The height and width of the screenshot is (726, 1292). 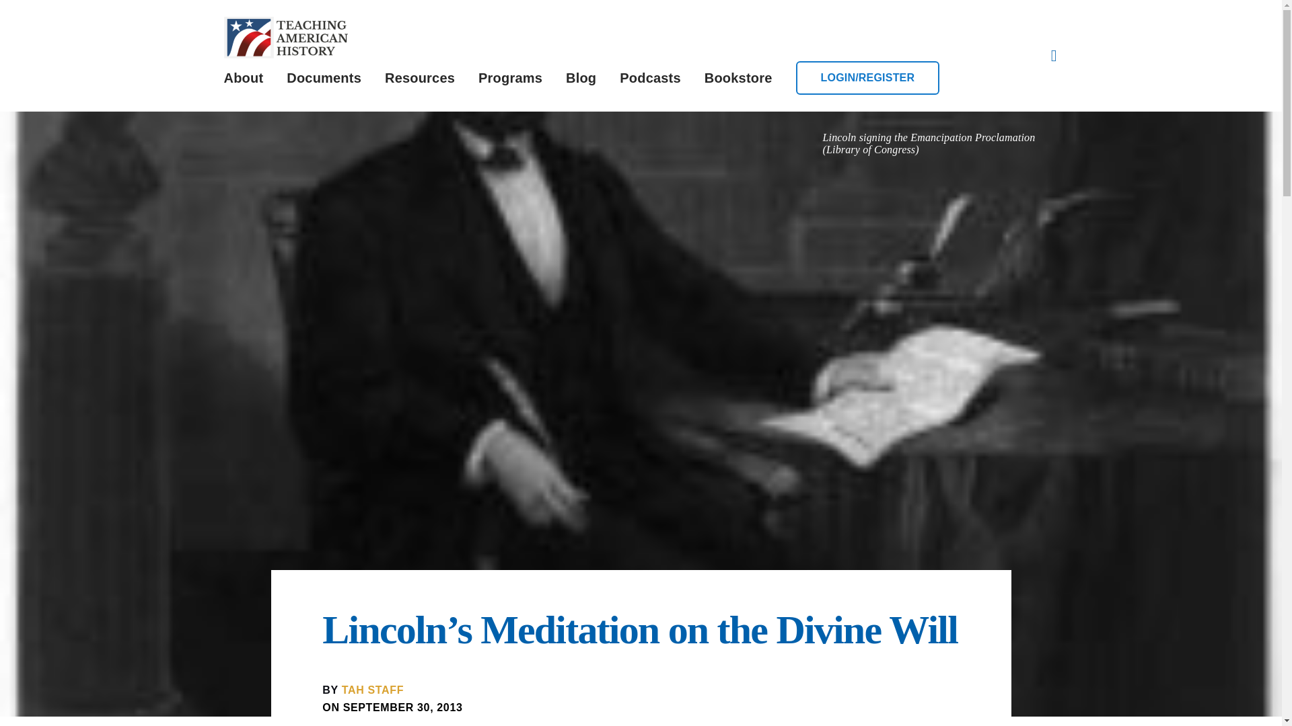 What do you see at coordinates (324, 78) in the screenshot?
I see `Documents` at bounding box center [324, 78].